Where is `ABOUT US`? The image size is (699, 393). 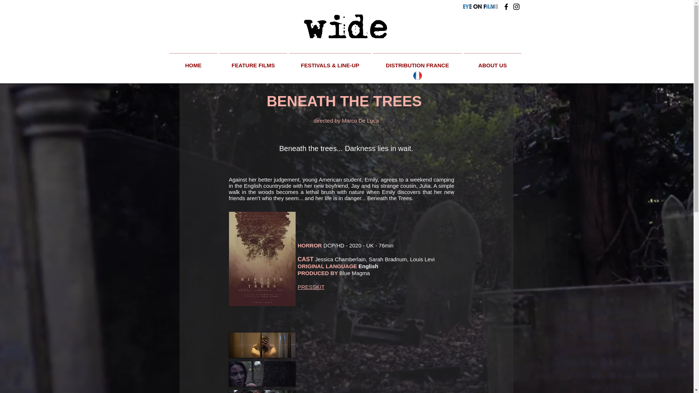 ABOUT US is located at coordinates (492, 62).